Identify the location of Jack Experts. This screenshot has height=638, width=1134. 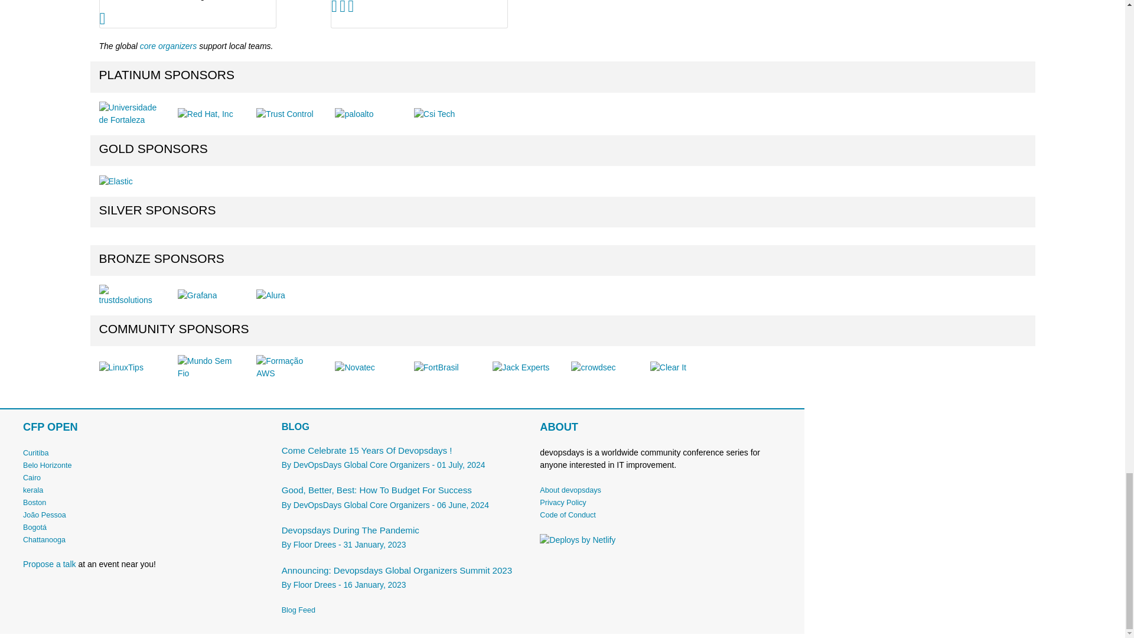
(520, 367).